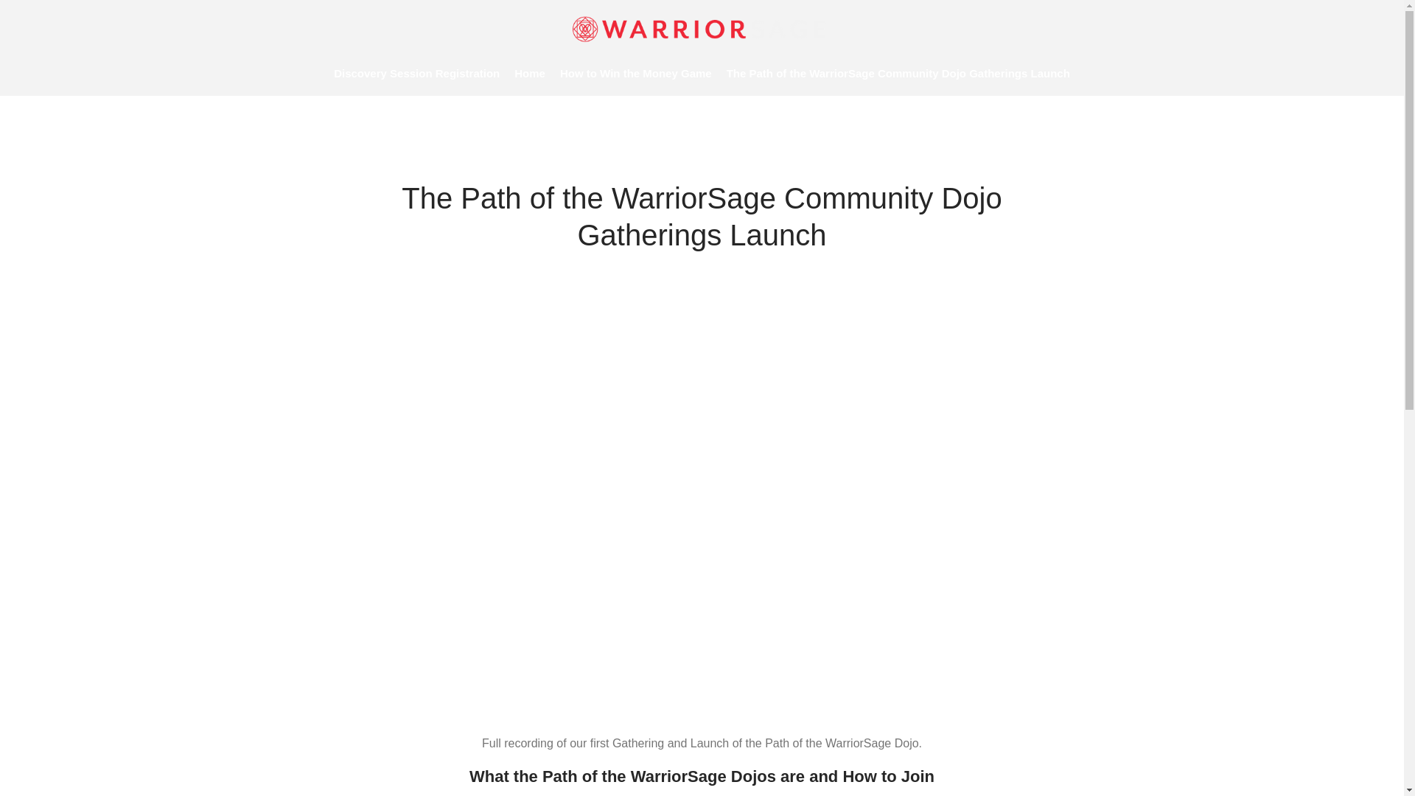 This screenshot has width=1415, height=796. I want to click on The Path of the WarriorSage Community Dojo Gatherings Launch, so click(898, 74).